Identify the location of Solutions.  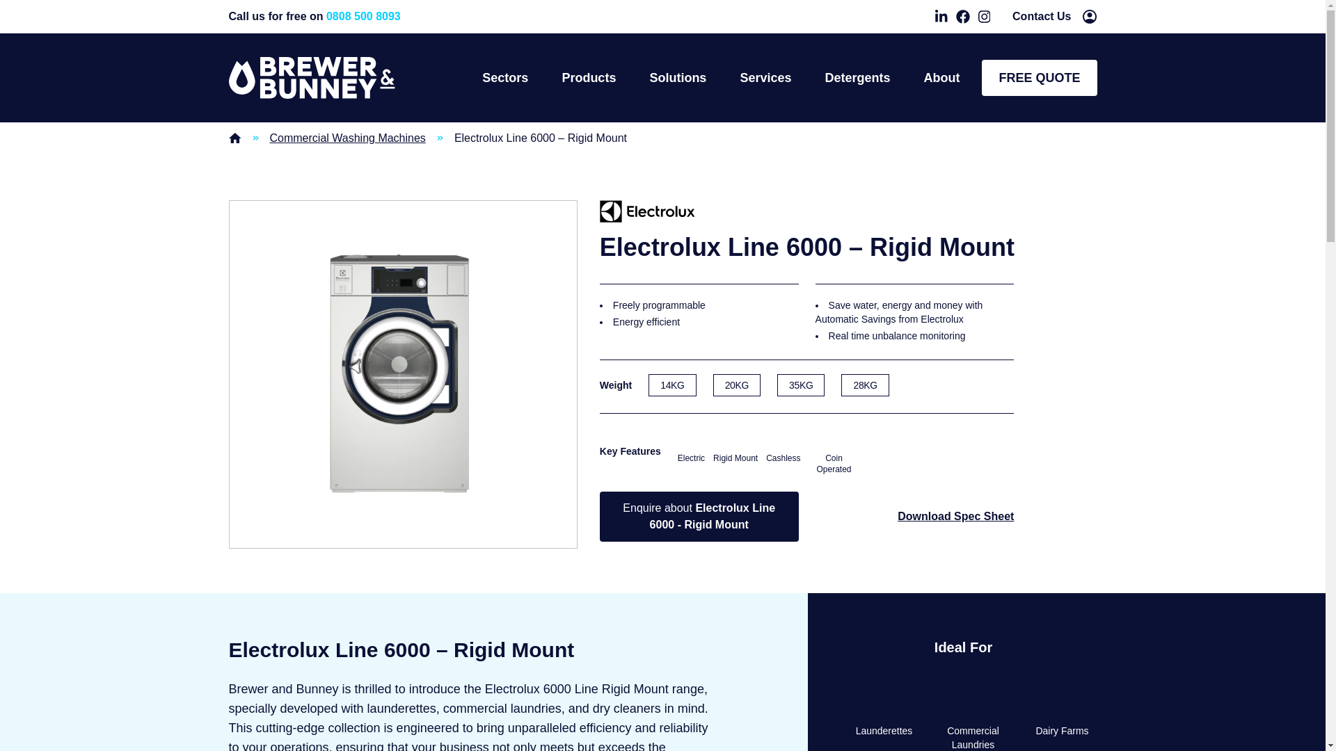
(678, 78).